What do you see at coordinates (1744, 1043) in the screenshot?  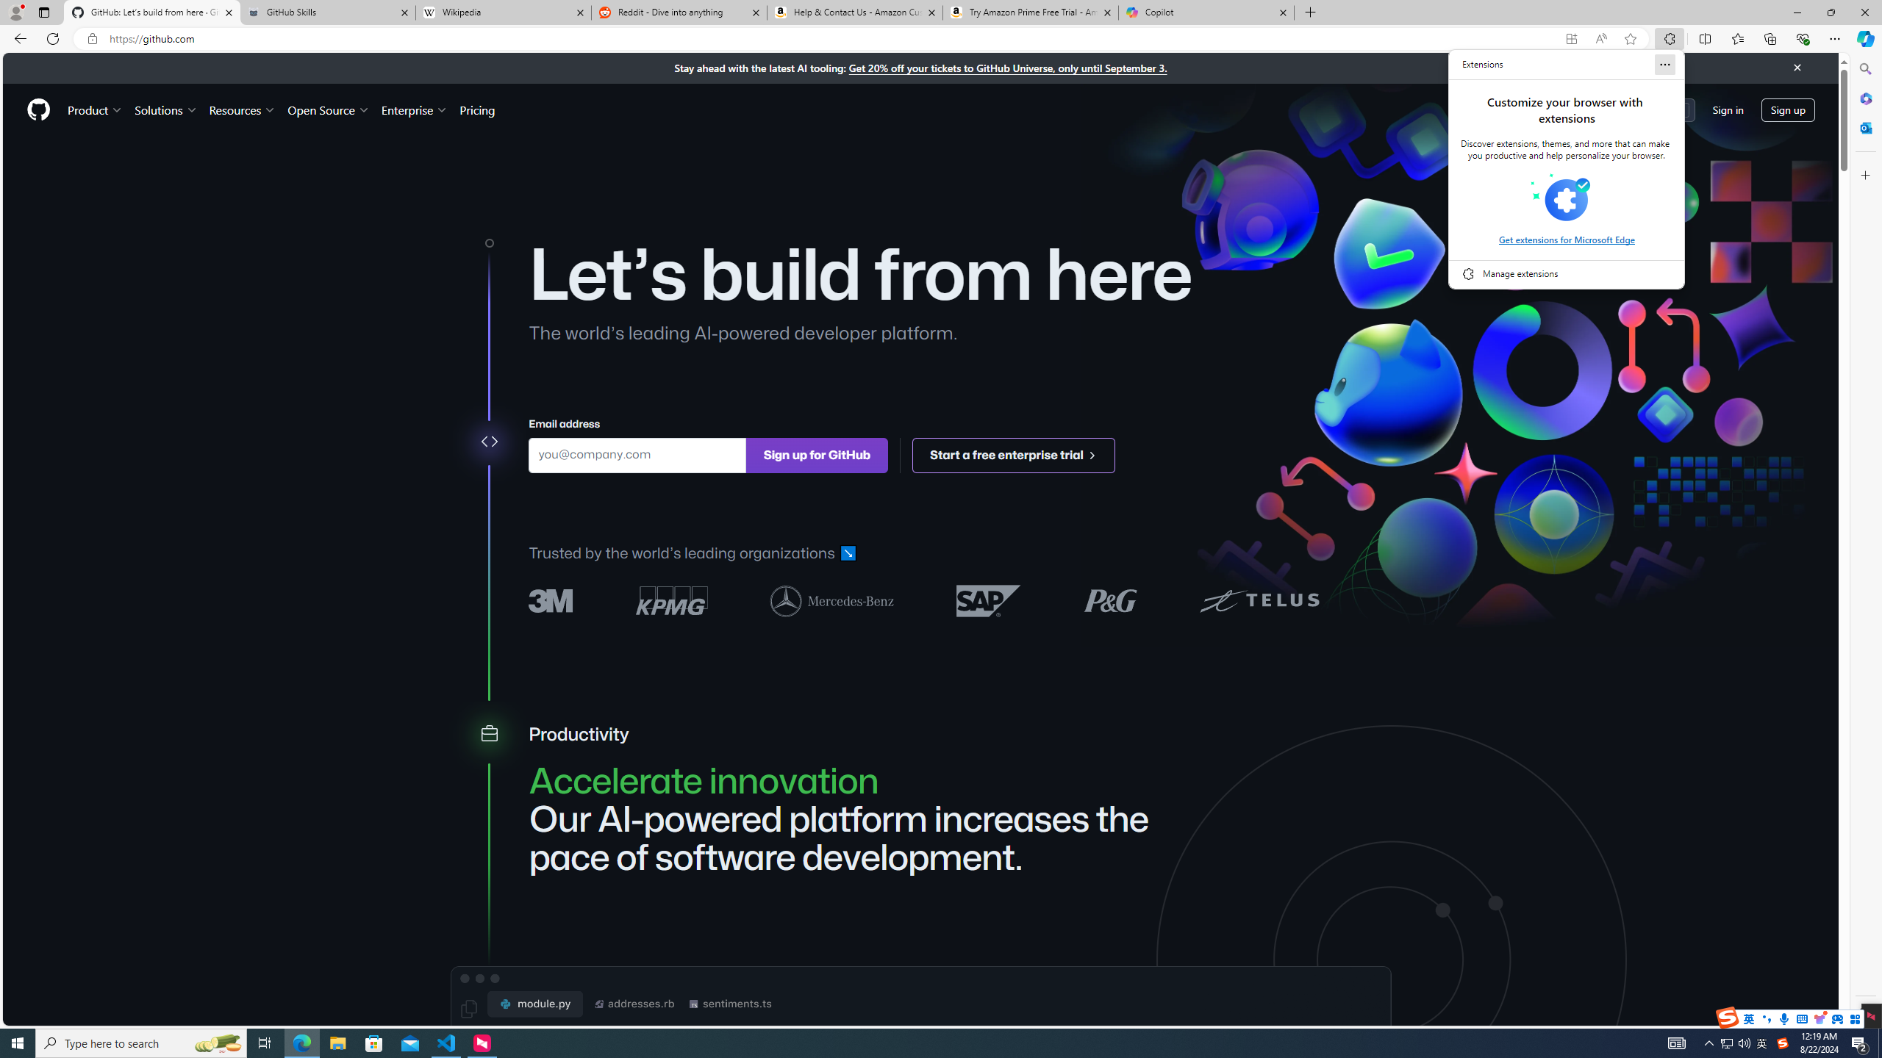 I see `Q2790: 100%` at bounding box center [1744, 1043].